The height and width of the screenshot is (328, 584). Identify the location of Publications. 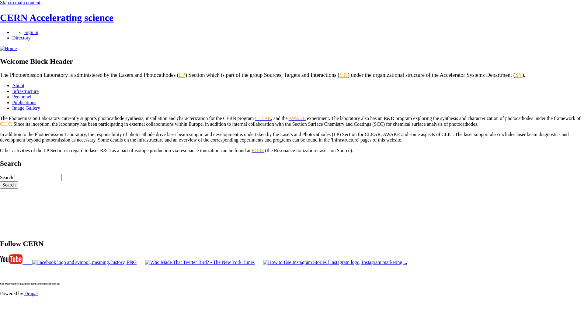
(24, 102).